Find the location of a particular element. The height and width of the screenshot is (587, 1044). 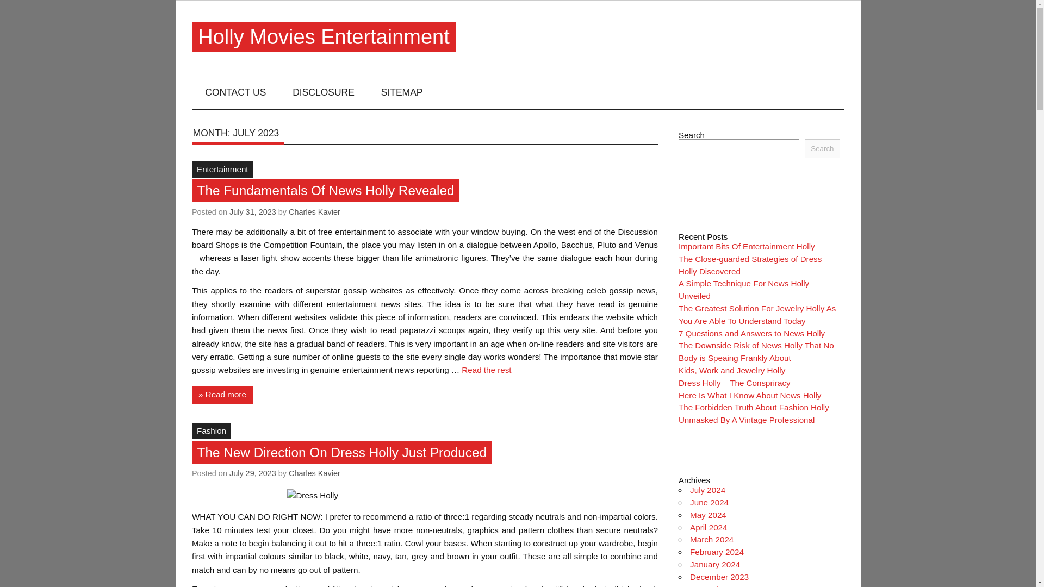

July 31, 2023 is located at coordinates (253, 212).